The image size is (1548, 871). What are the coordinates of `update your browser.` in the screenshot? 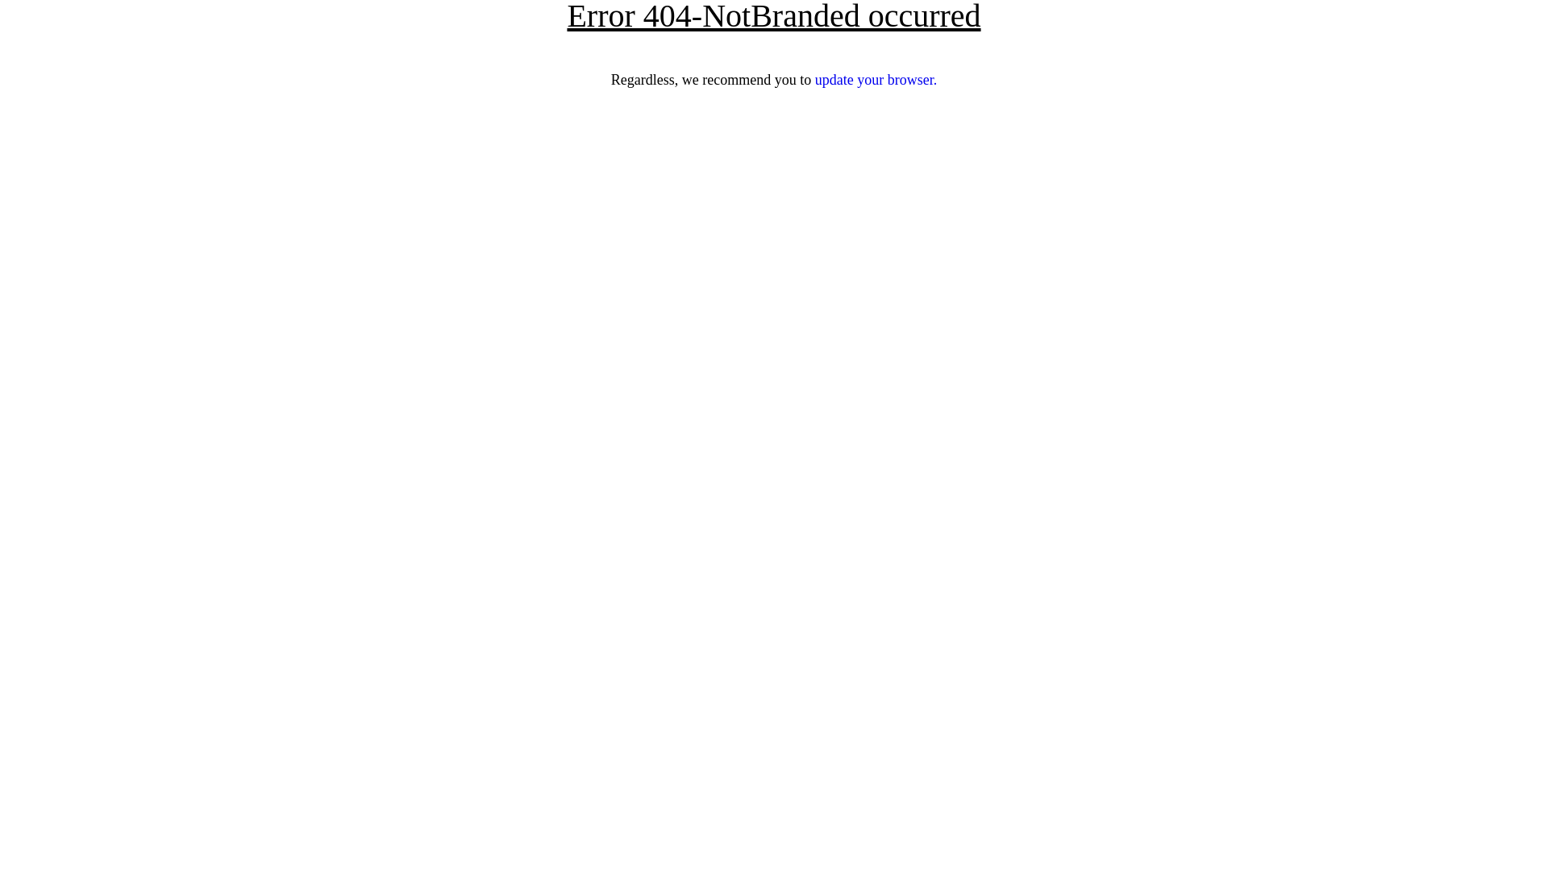 It's located at (876, 80).